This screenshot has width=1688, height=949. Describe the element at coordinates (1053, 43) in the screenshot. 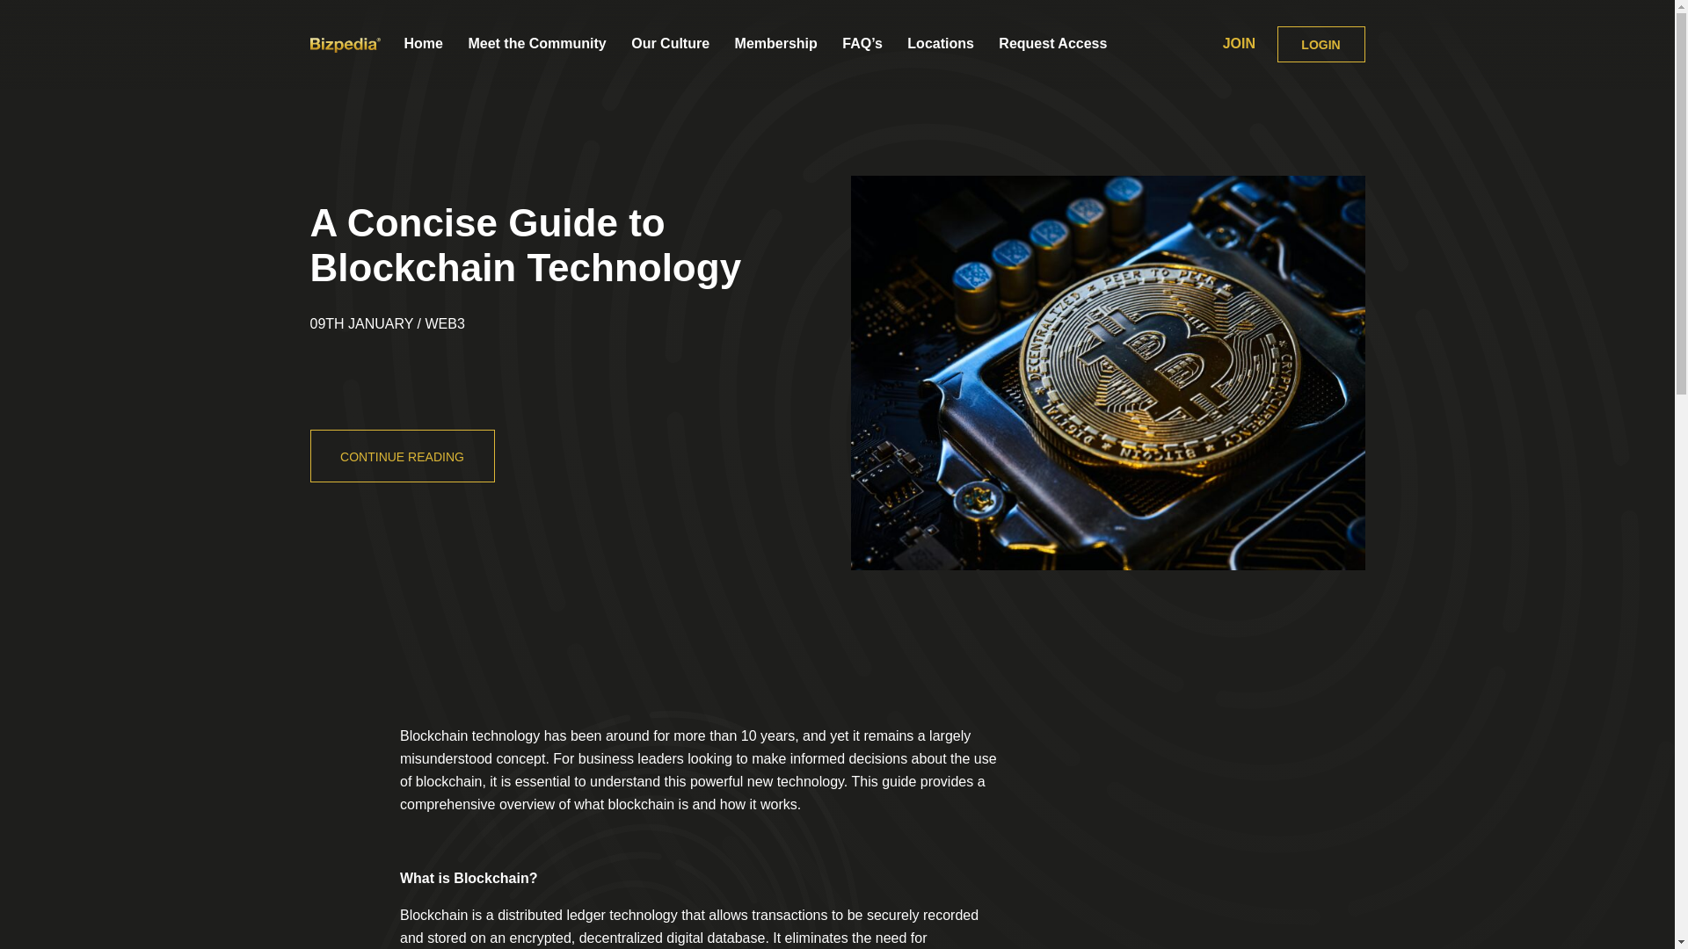

I see `Request Access` at that location.